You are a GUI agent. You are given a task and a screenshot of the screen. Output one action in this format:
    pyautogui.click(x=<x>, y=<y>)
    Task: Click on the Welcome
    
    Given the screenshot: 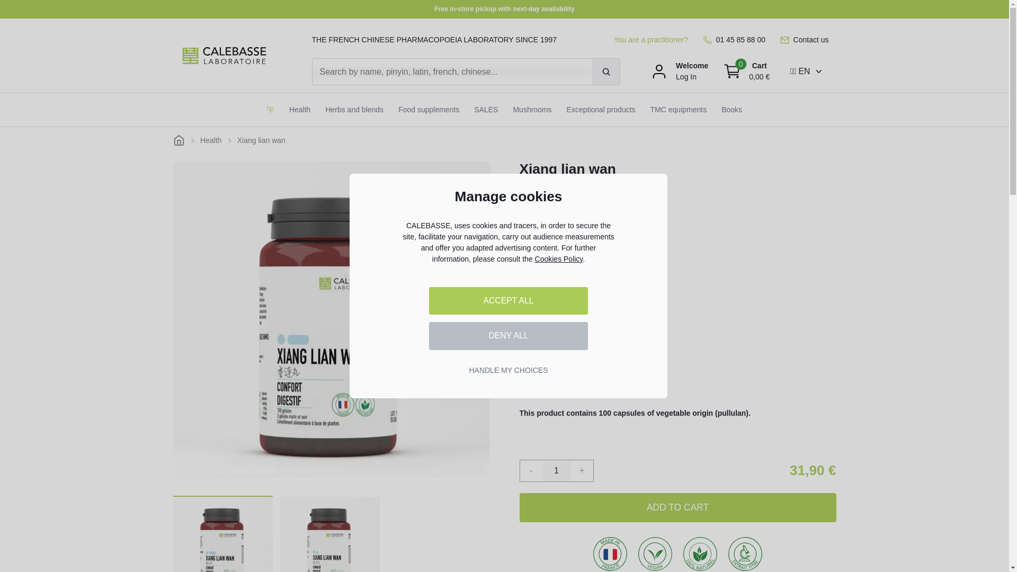 What is the action you would take?
    pyautogui.click(x=692, y=66)
    